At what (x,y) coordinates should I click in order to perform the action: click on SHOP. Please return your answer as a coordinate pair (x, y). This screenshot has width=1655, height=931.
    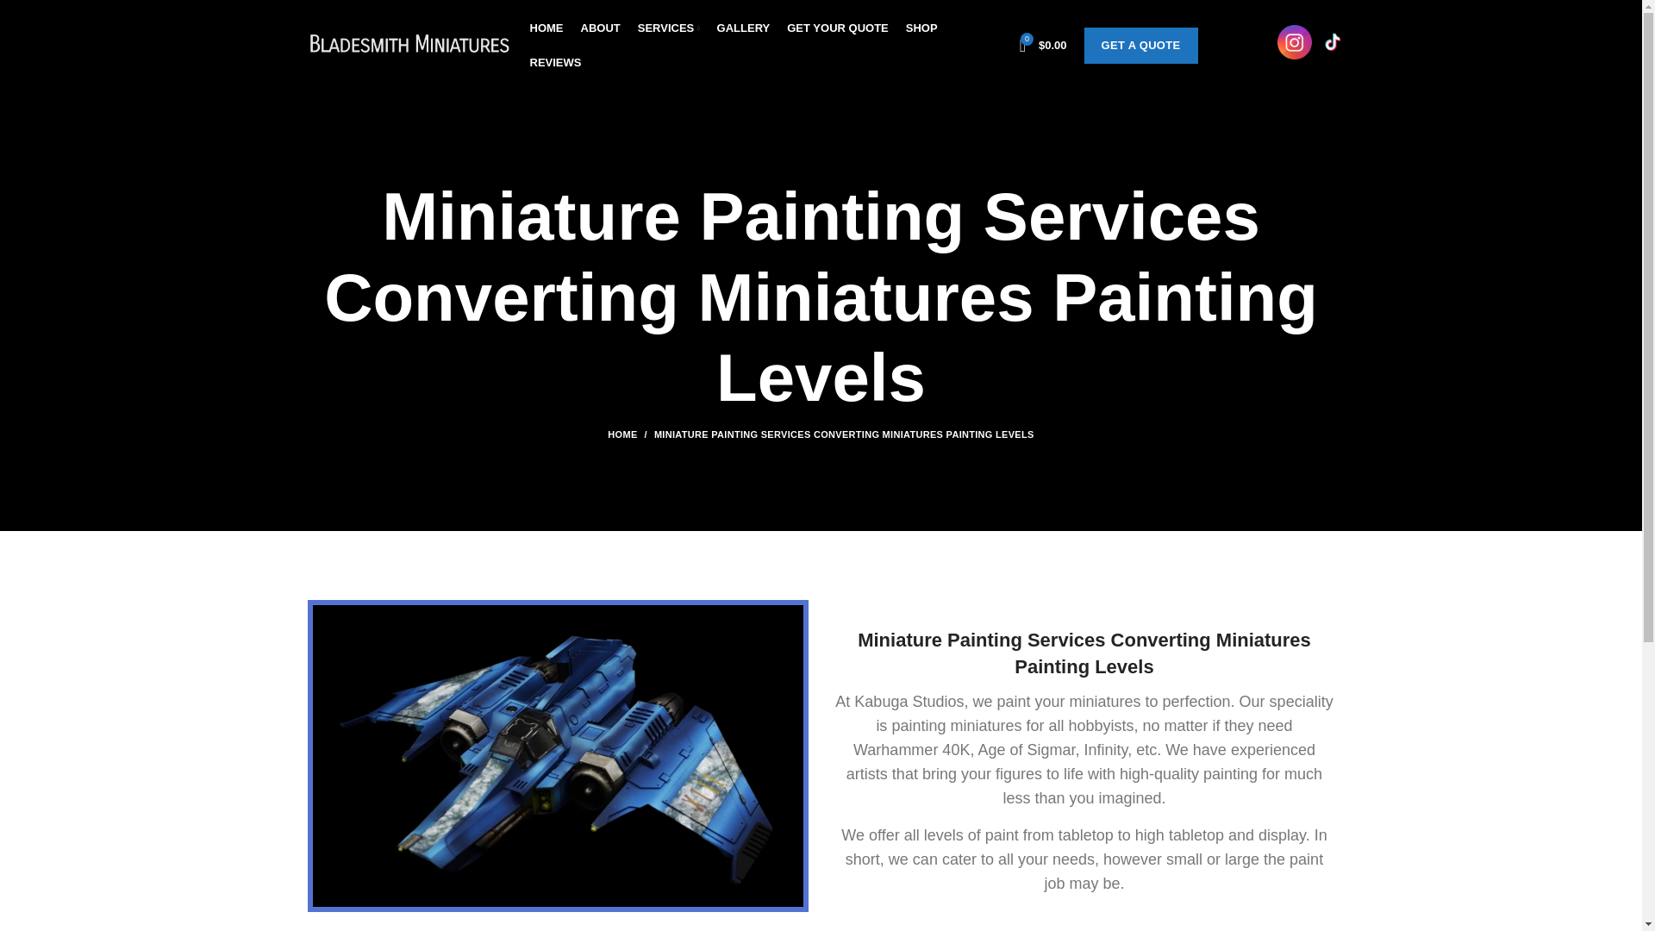
    Looking at the image, I should click on (921, 27).